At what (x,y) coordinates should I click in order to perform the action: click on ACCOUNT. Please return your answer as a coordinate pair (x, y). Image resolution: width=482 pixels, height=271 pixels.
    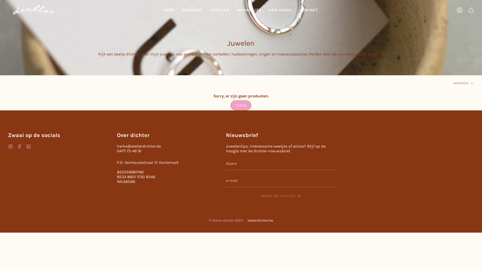
    Looking at the image, I should click on (459, 10).